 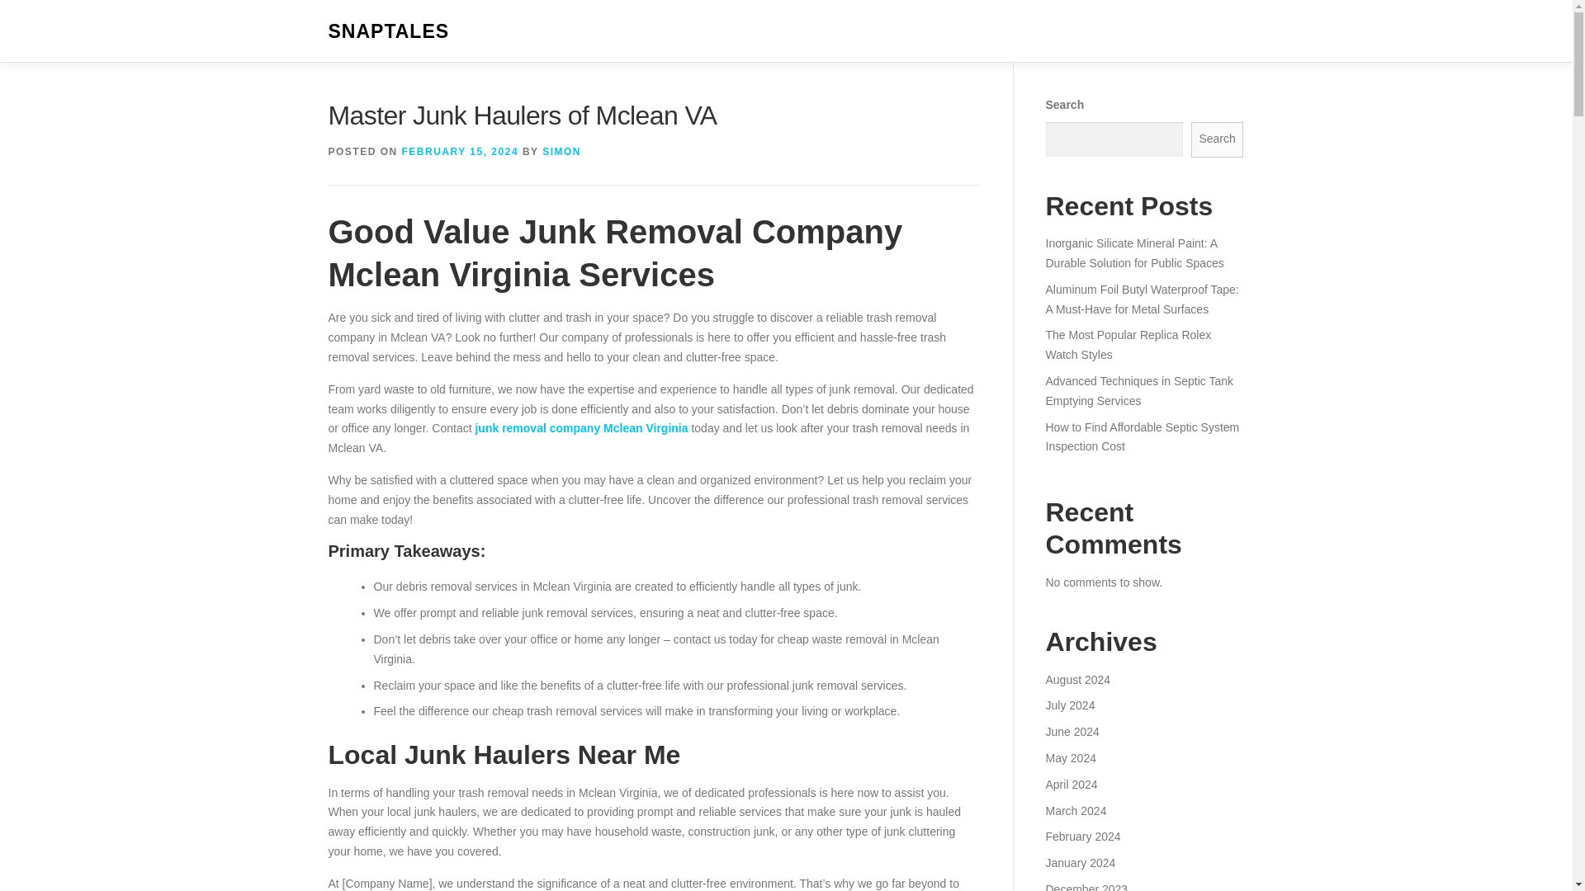 What do you see at coordinates (1072, 732) in the screenshot?
I see `June 2024` at bounding box center [1072, 732].